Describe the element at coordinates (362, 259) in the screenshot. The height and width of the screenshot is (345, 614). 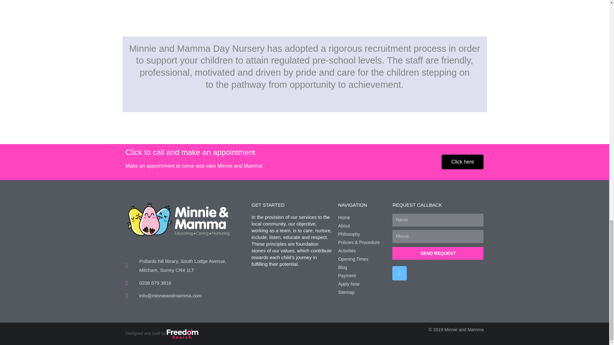
I see `Opening Times` at that location.